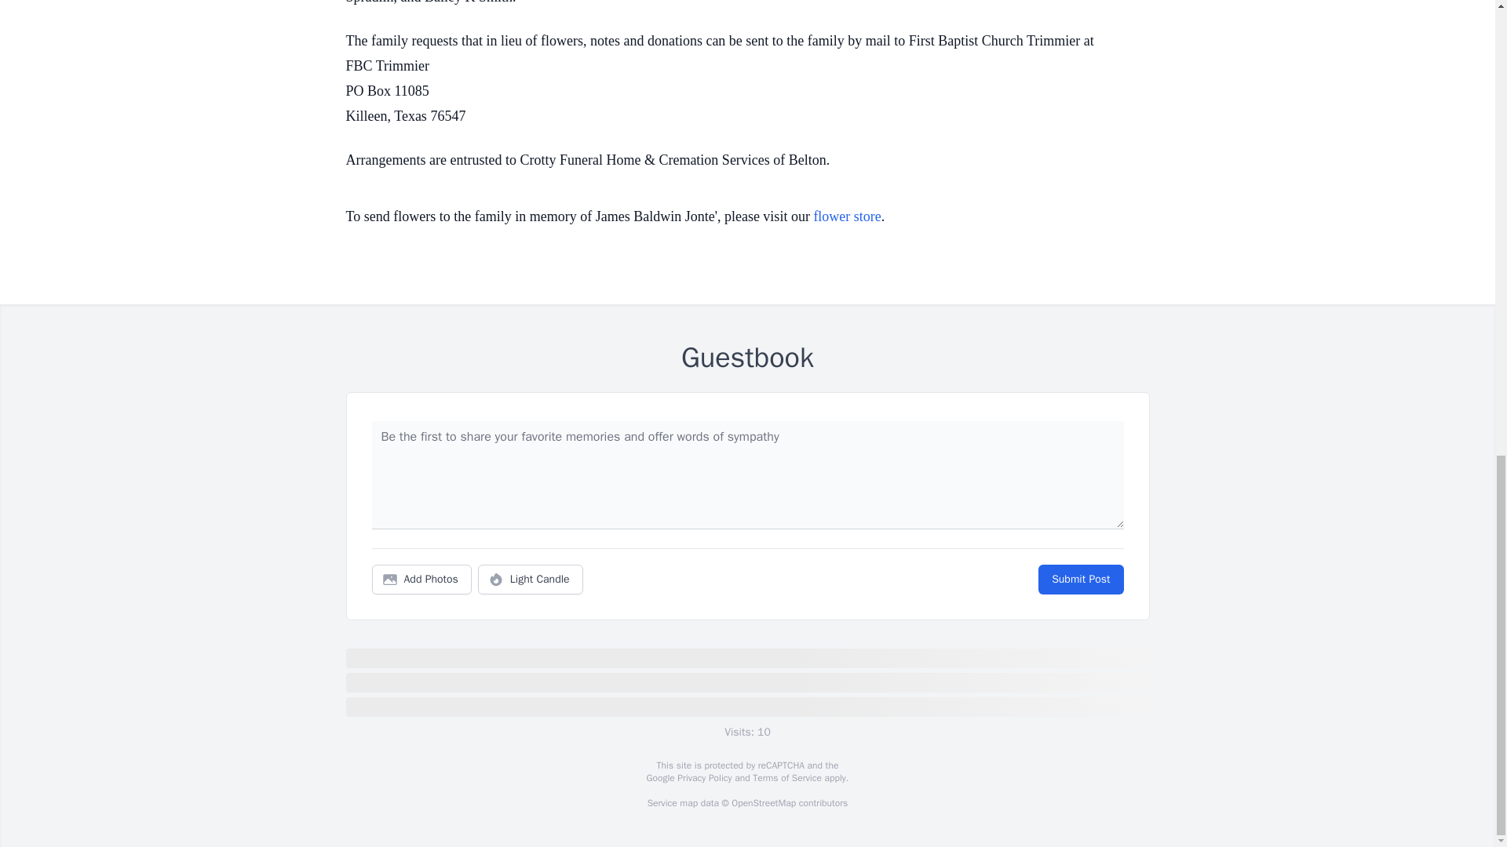 This screenshot has height=847, width=1507. Describe the element at coordinates (786, 778) in the screenshot. I see `Terms of Service` at that location.